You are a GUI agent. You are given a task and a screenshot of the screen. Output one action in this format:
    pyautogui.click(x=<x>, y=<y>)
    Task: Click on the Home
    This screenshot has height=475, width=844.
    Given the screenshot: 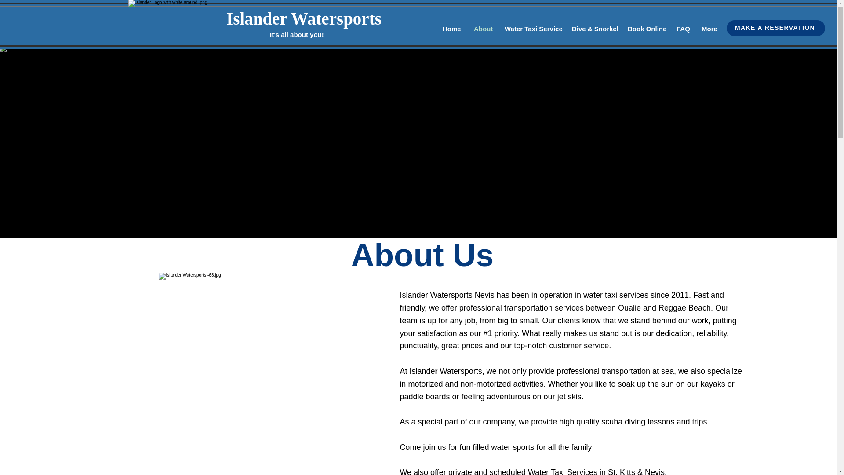 What is the action you would take?
    pyautogui.click(x=452, y=29)
    